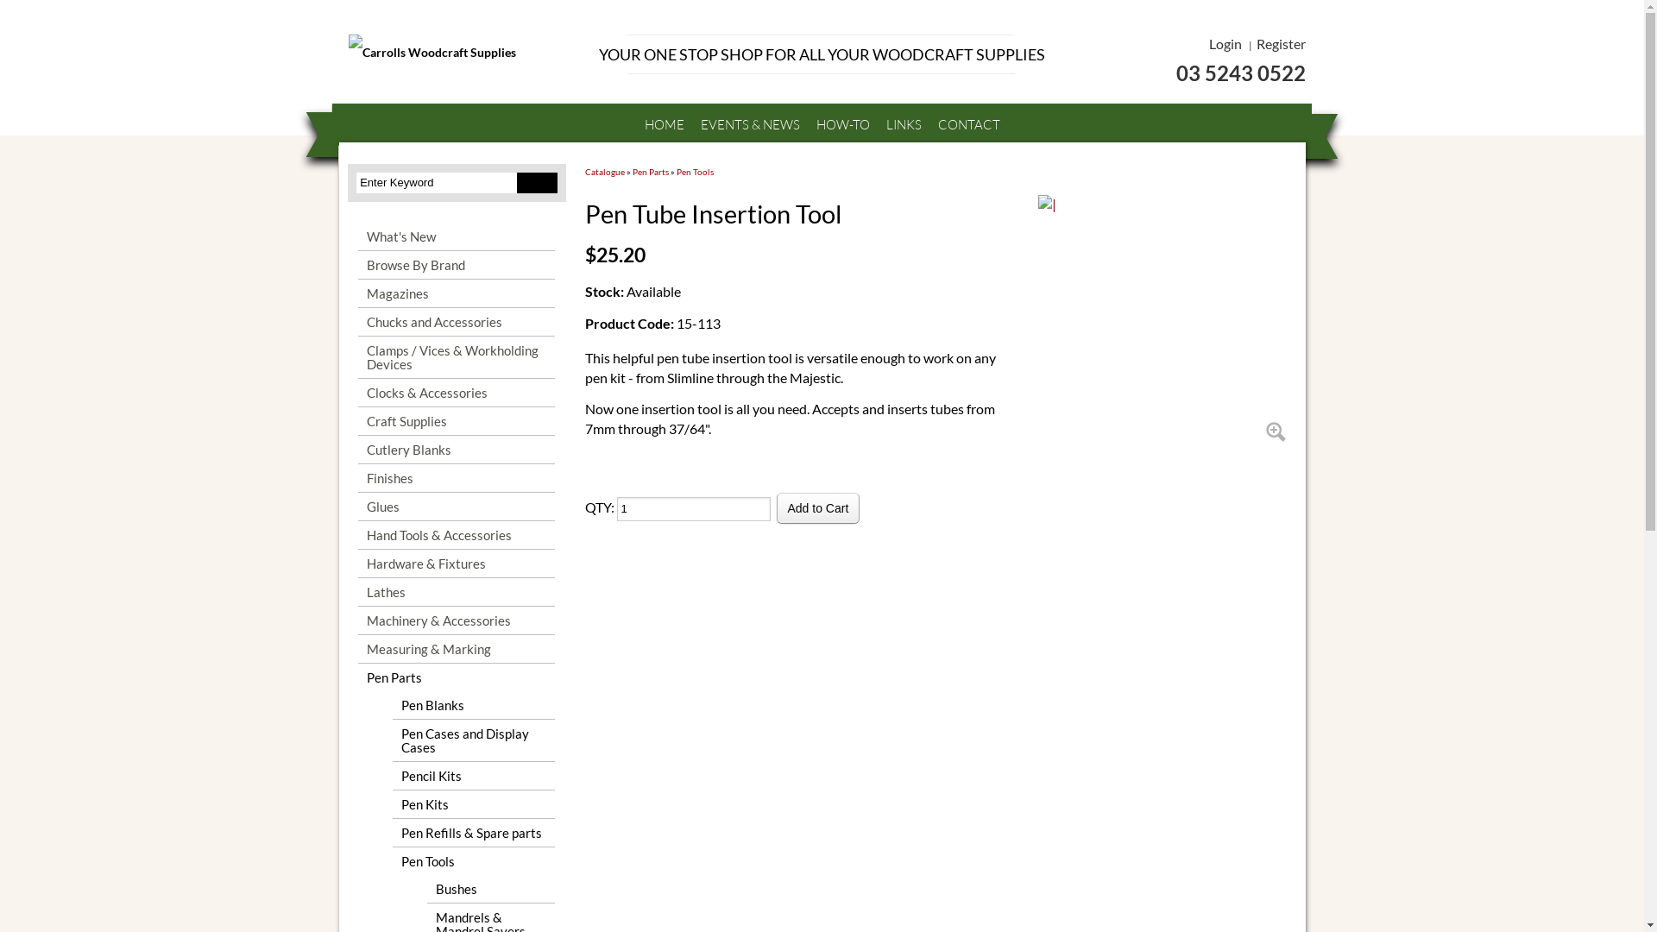  What do you see at coordinates (457, 592) in the screenshot?
I see `Lathes` at bounding box center [457, 592].